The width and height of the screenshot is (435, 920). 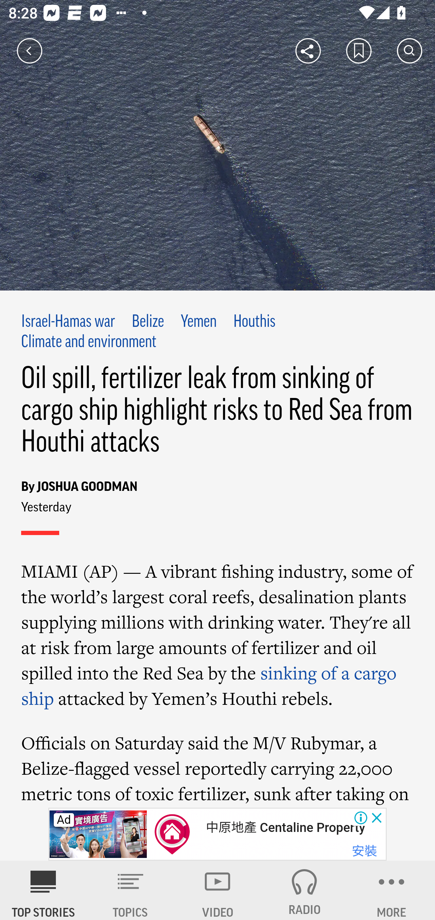 I want to click on RADIO, so click(x=304, y=890).